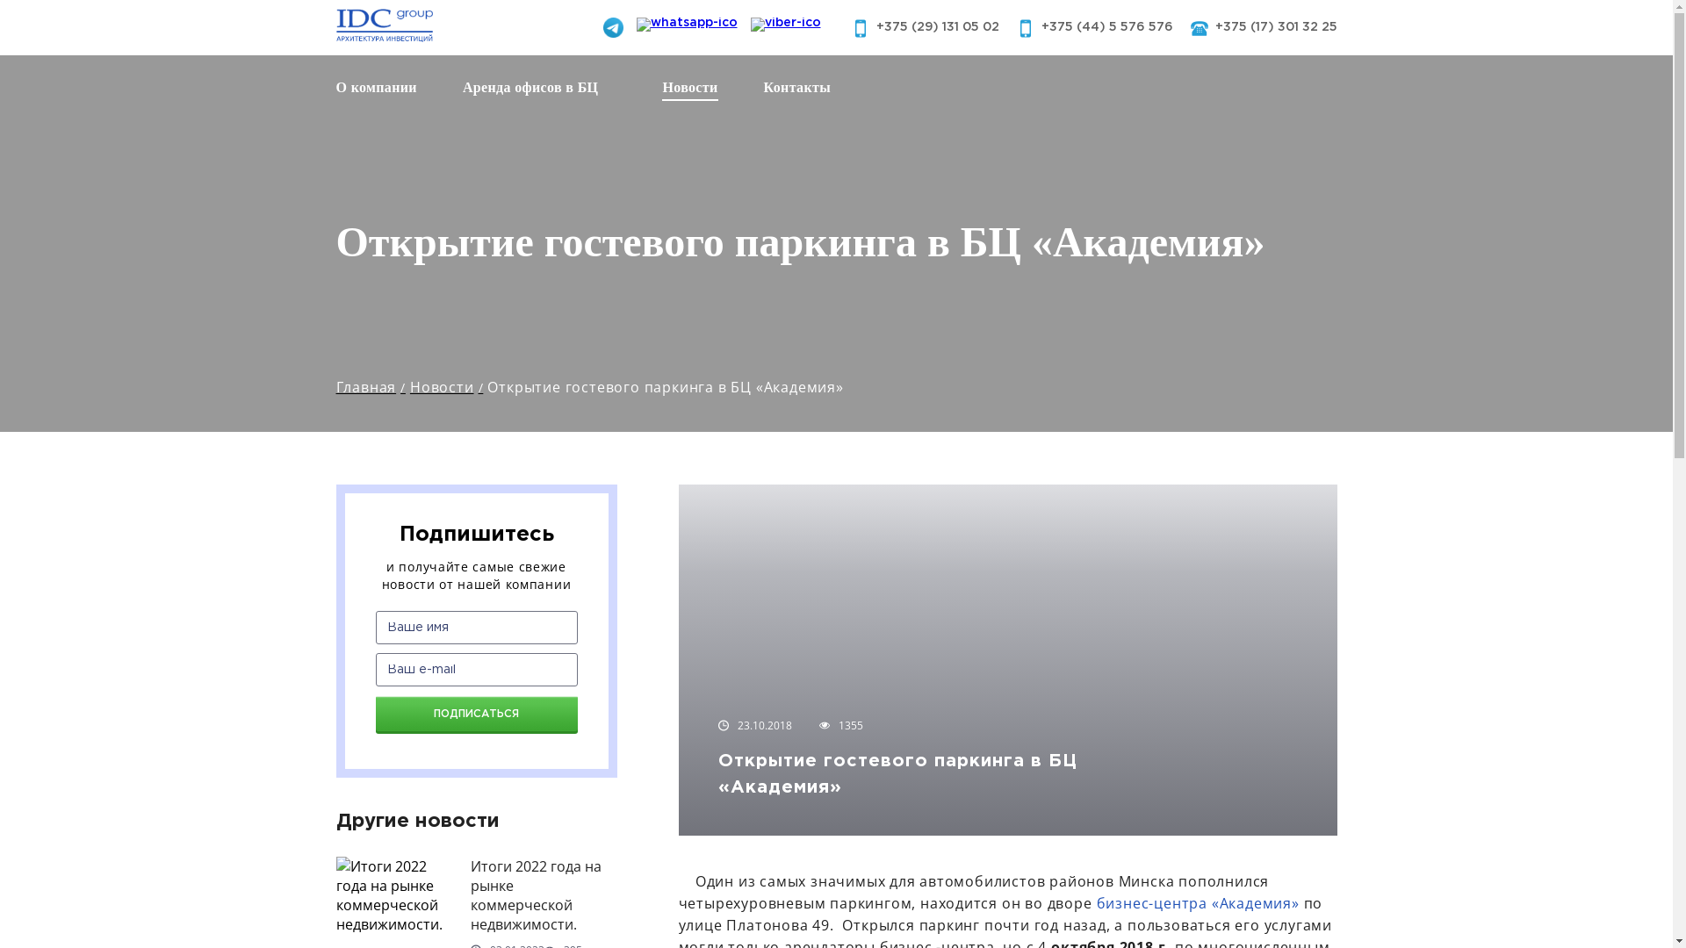 This screenshot has width=1686, height=948. What do you see at coordinates (1277, 27) in the screenshot?
I see `+375 (17) 301 32 25` at bounding box center [1277, 27].